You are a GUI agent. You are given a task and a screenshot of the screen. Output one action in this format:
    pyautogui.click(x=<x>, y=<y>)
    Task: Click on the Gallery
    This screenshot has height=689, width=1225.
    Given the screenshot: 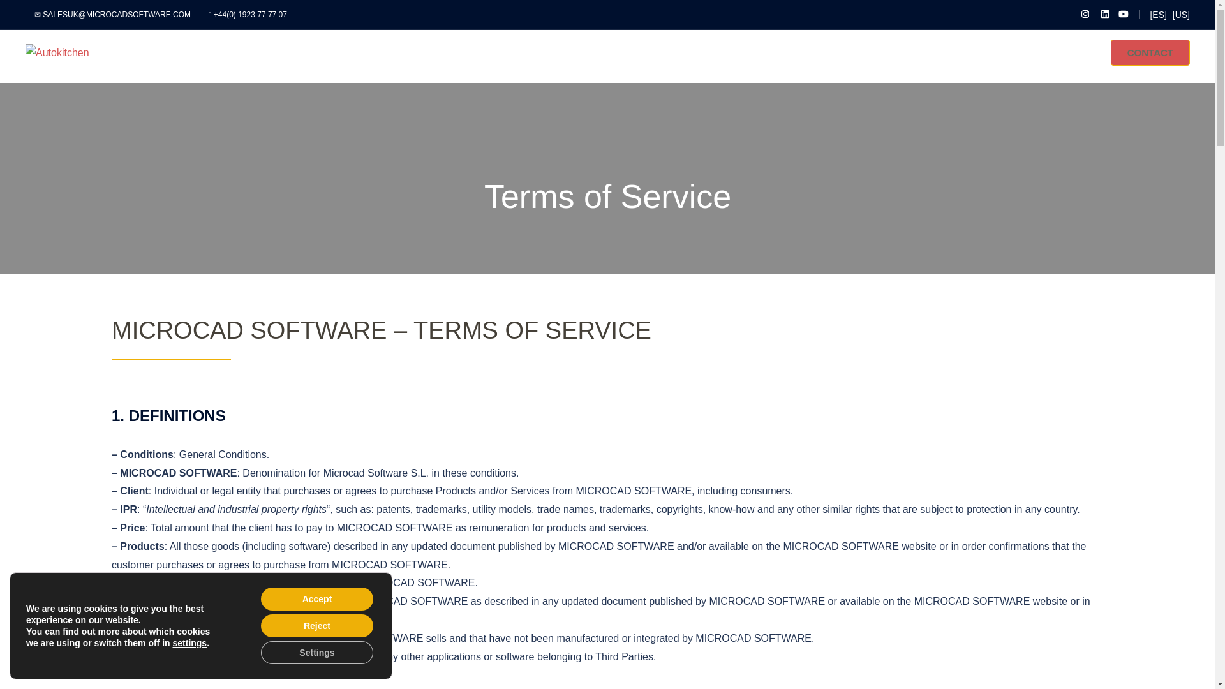 What is the action you would take?
    pyautogui.click(x=932, y=52)
    